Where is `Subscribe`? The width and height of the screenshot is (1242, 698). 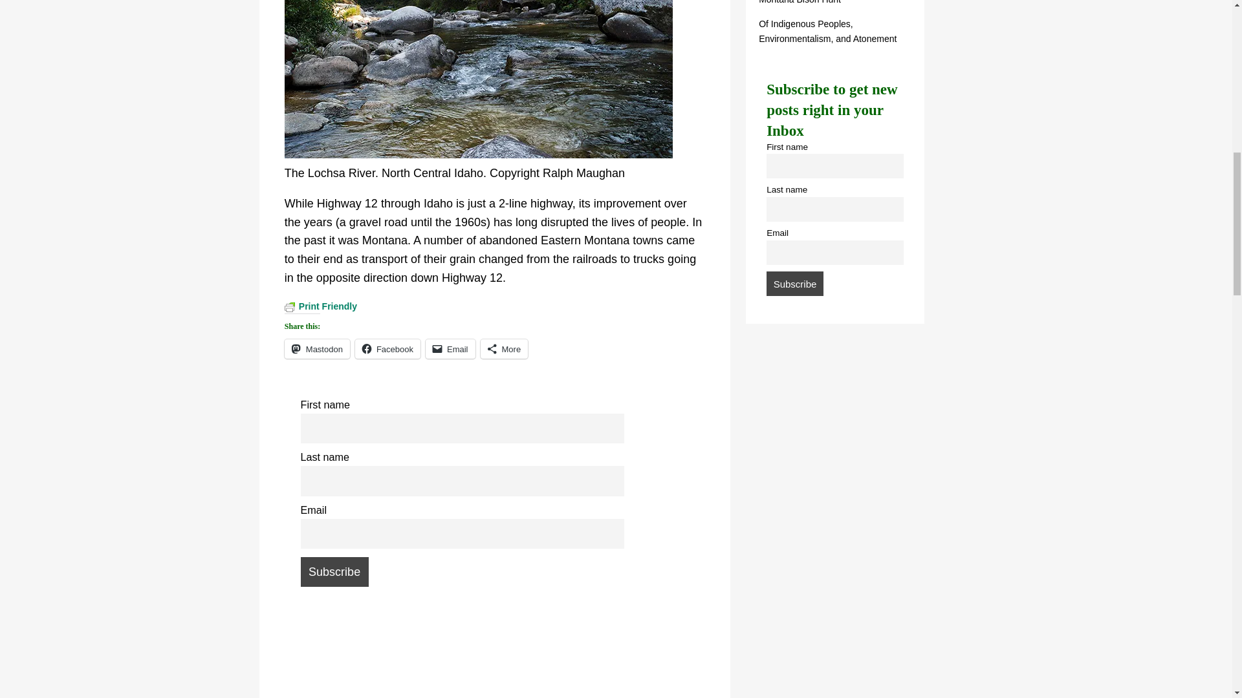 Subscribe is located at coordinates (794, 283).